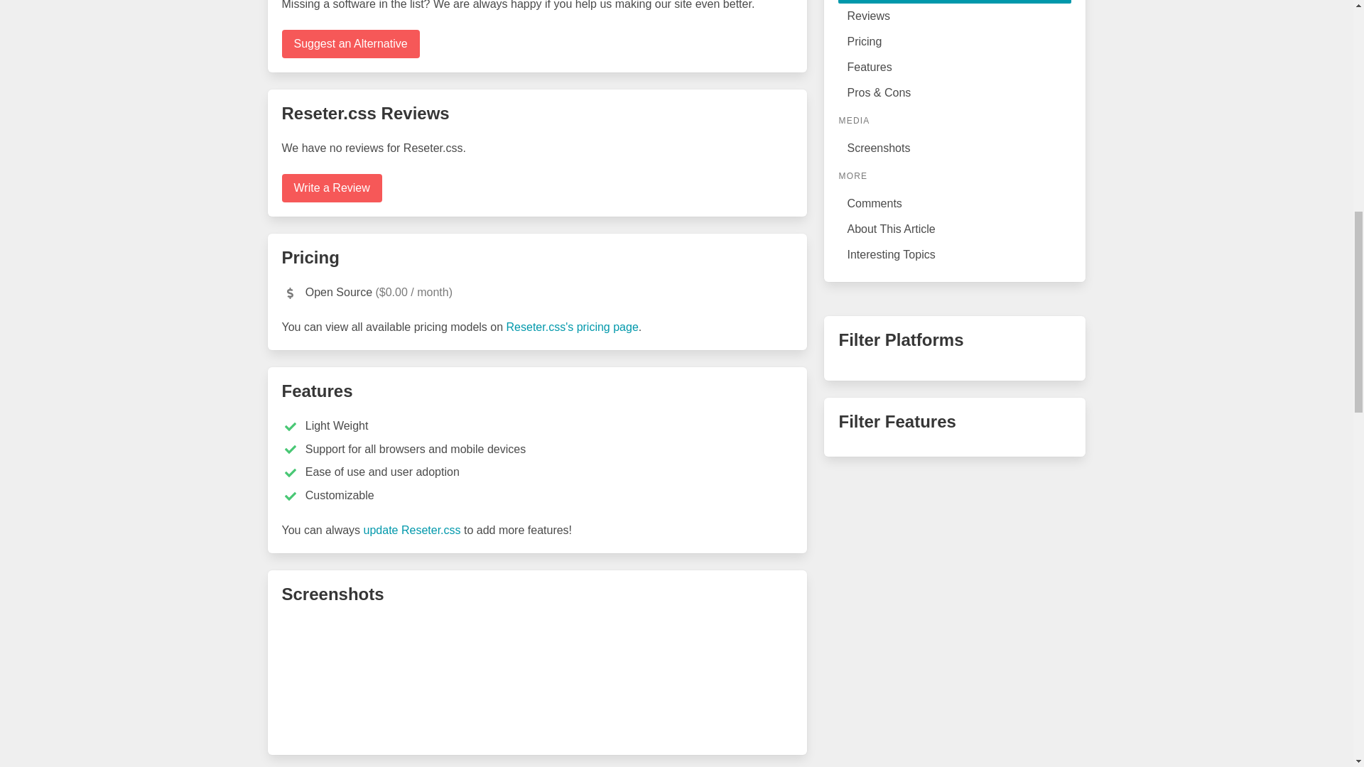  I want to click on Reseter.css's pricing page, so click(572, 327).